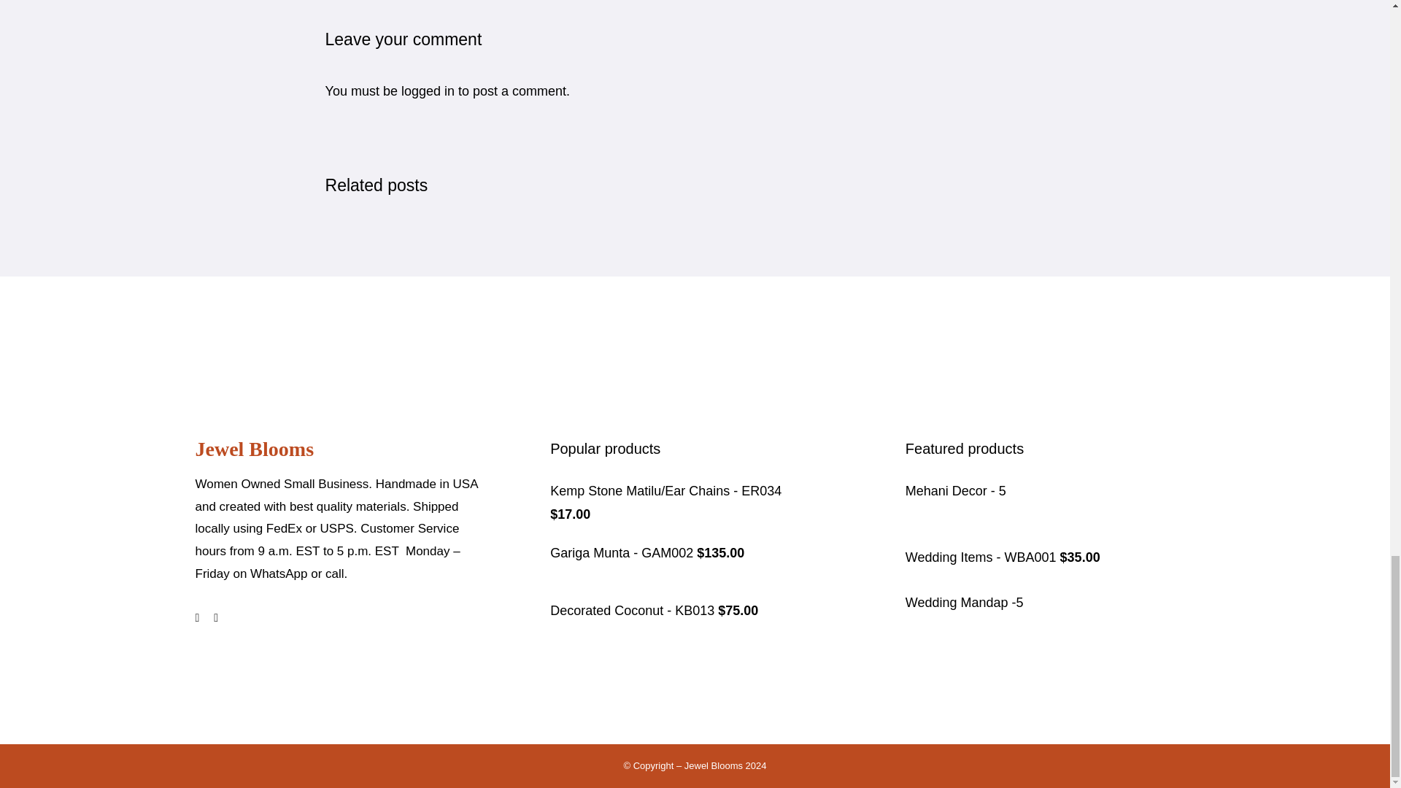 This screenshot has height=788, width=1401. Describe the element at coordinates (955, 490) in the screenshot. I see `Mehani Decor - 5` at that location.